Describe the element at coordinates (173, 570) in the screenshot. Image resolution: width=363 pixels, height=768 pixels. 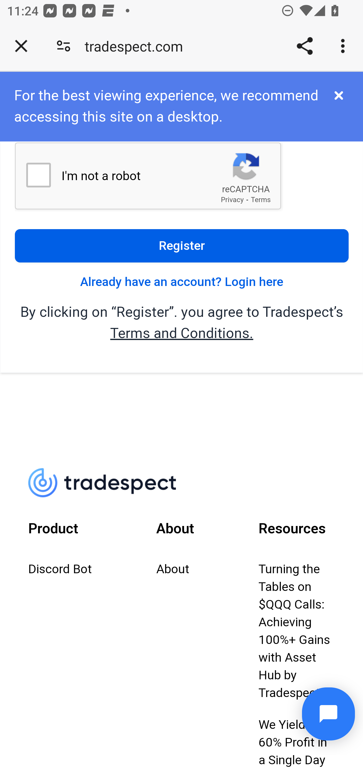
I see `About` at that location.